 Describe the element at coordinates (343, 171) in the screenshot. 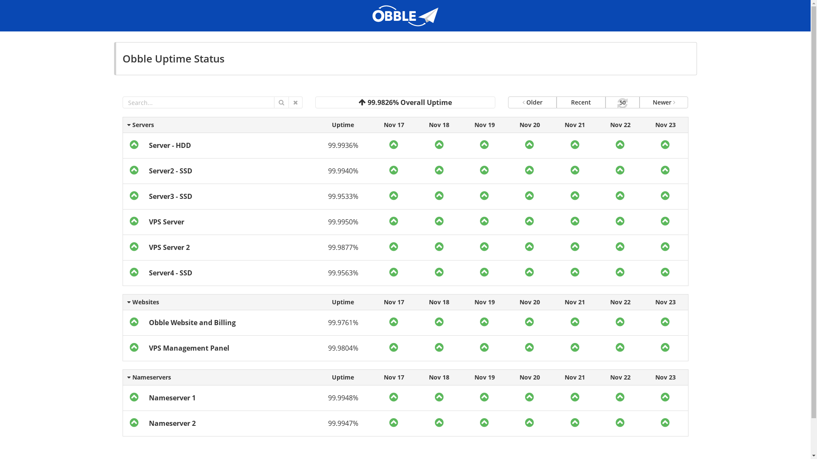

I see `99.9940%` at that location.